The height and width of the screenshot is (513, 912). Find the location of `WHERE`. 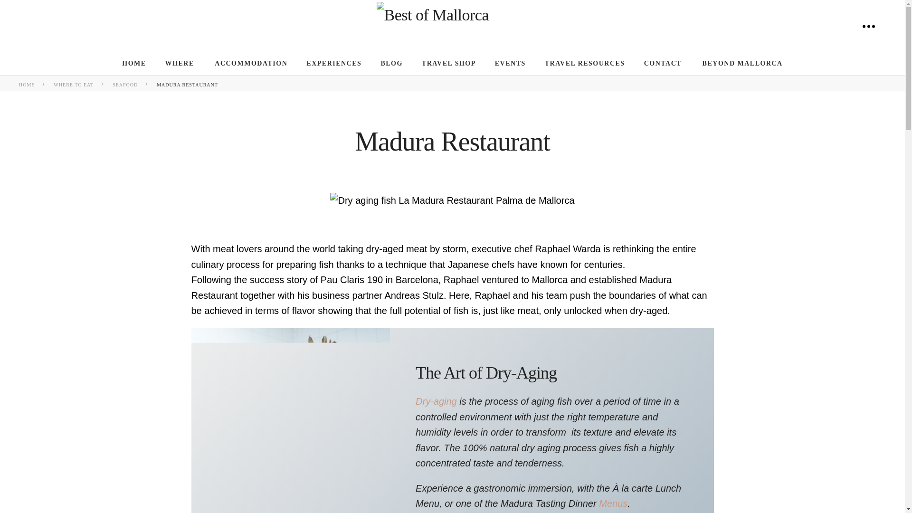

WHERE is located at coordinates (180, 64).